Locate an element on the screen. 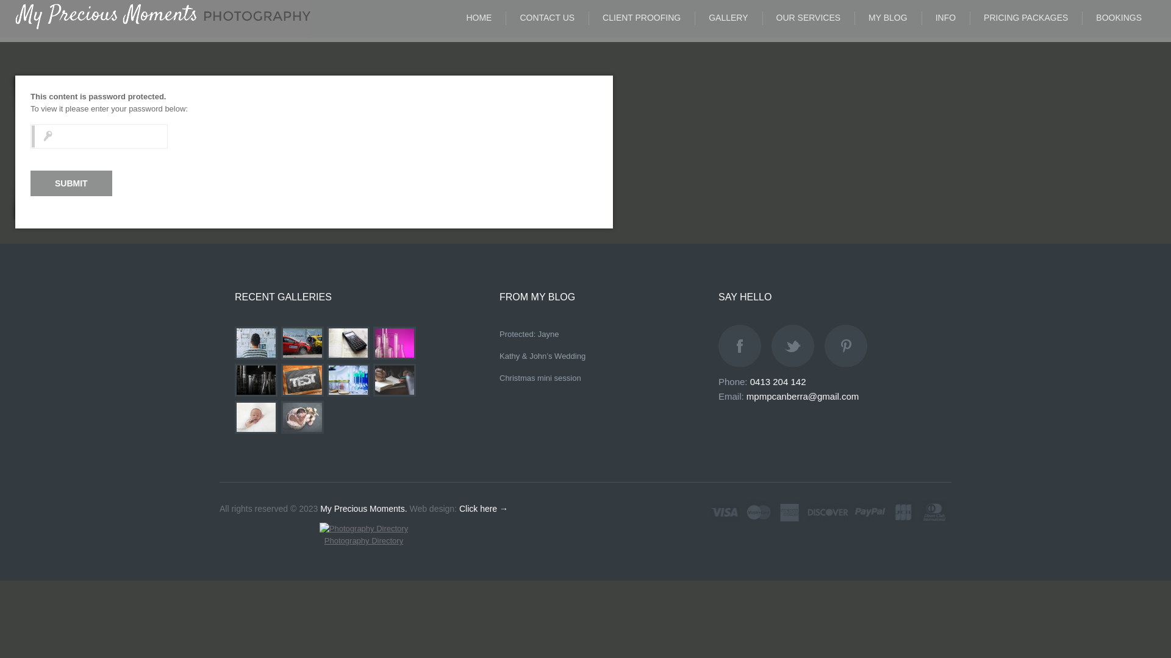  BOOKINGS is located at coordinates (1119, 18).